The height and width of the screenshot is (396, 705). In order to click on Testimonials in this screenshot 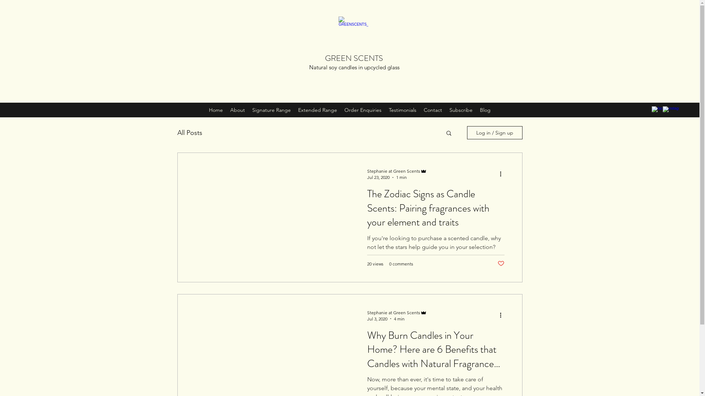, I will do `click(402, 110)`.